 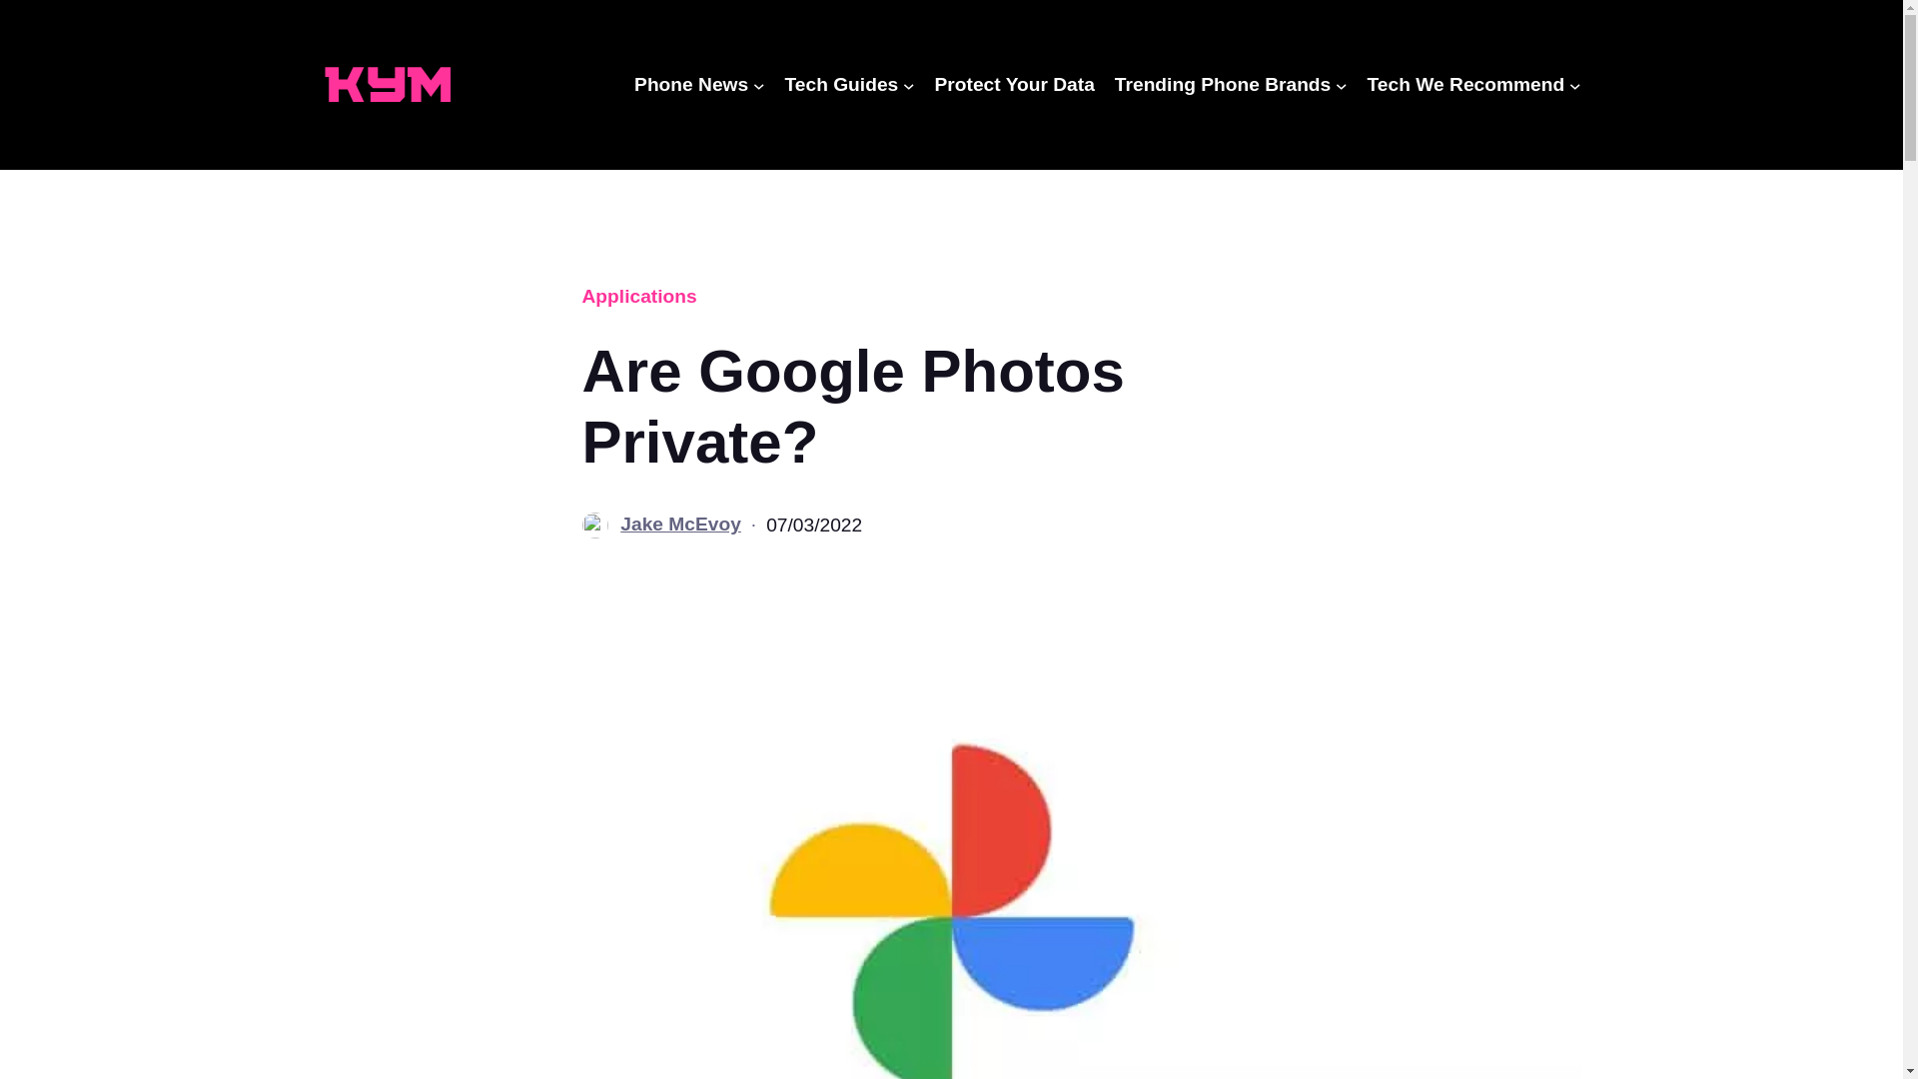 What do you see at coordinates (679, 524) in the screenshot?
I see `Jake McEvoy` at bounding box center [679, 524].